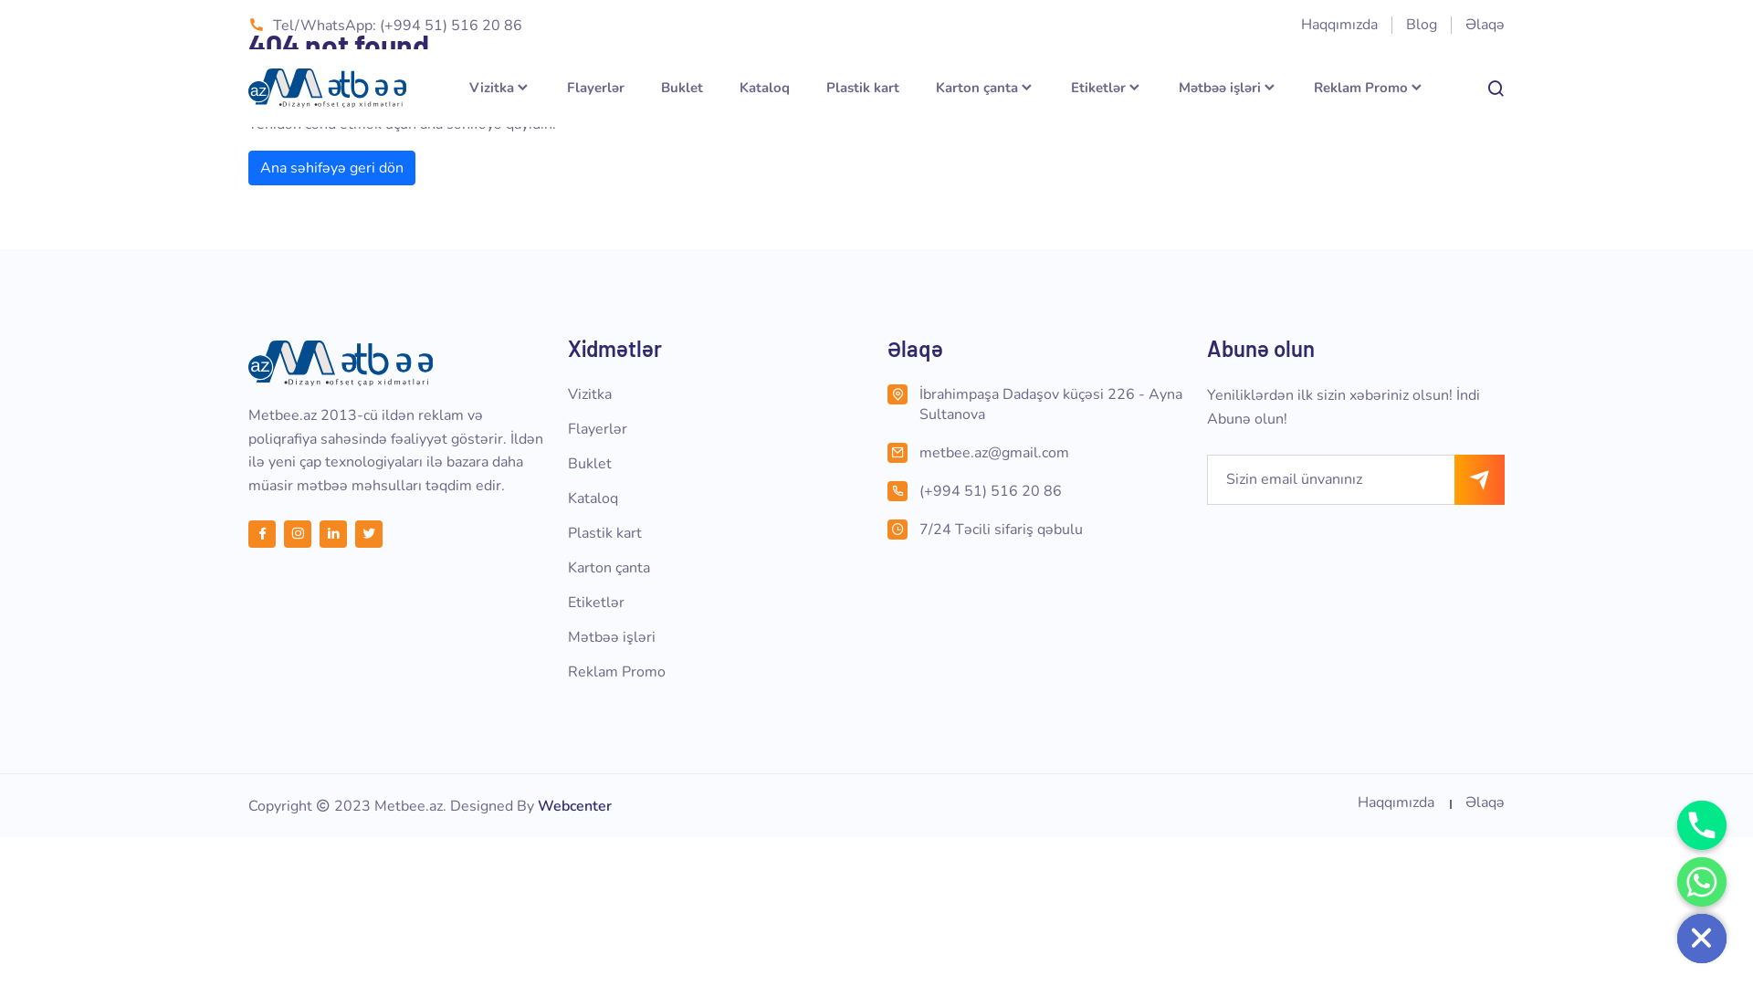 Image resolution: width=1753 pixels, height=986 pixels. Describe the element at coordinates (590, 464) in the screenshot. I see `Buklet` at that location.